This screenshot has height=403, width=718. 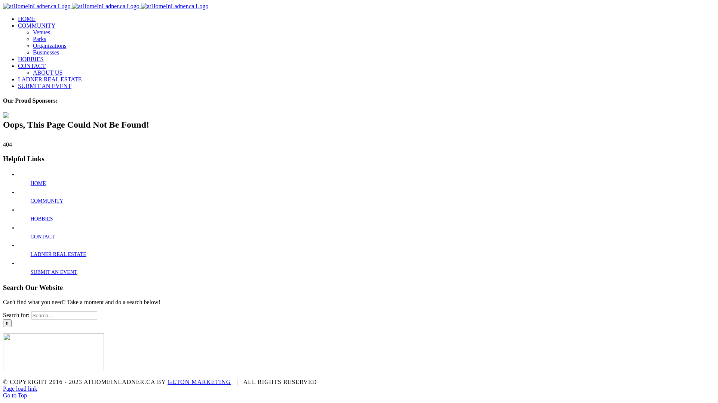 What do you see at coordinates (42, 219) in the screenshot?
I see `HOBBIES` at bounding box center [42, 219].